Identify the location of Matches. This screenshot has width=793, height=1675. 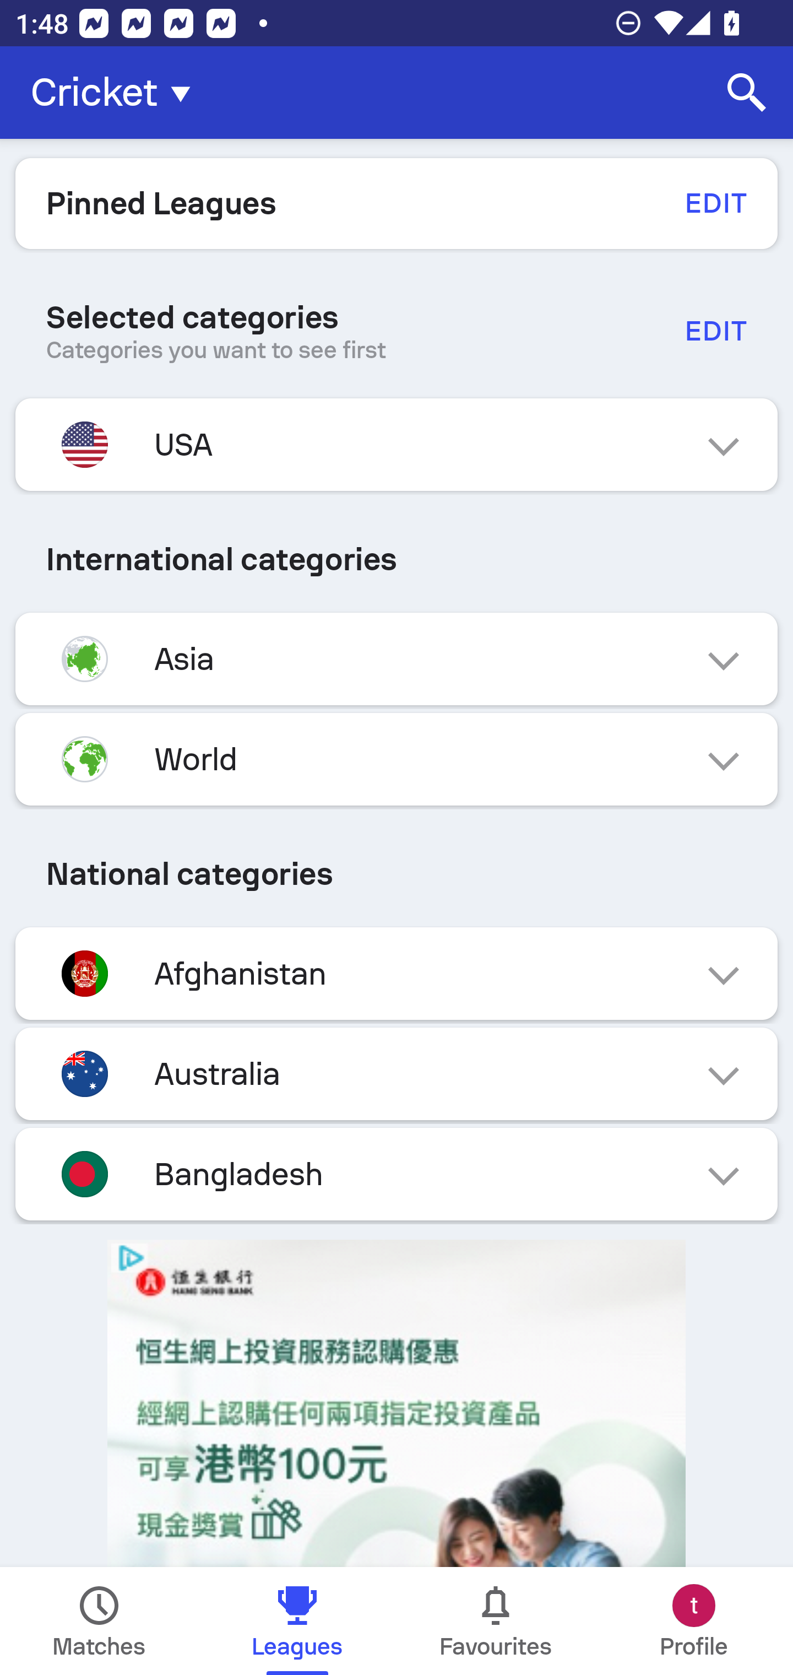
(99, 1621).